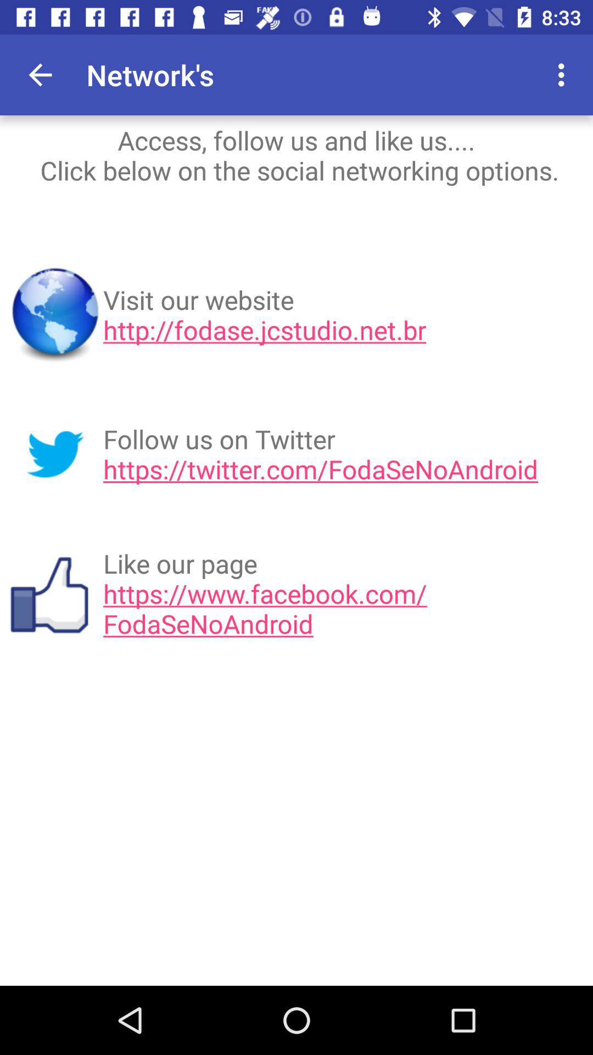  I want to click on launch the item below access follow us, so click(344, 315).